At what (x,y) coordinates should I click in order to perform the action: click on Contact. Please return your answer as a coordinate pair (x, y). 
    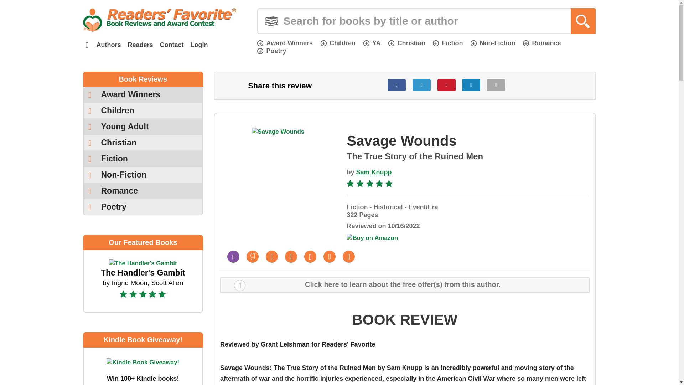
    Looking at the image, I should click on (172, 45).